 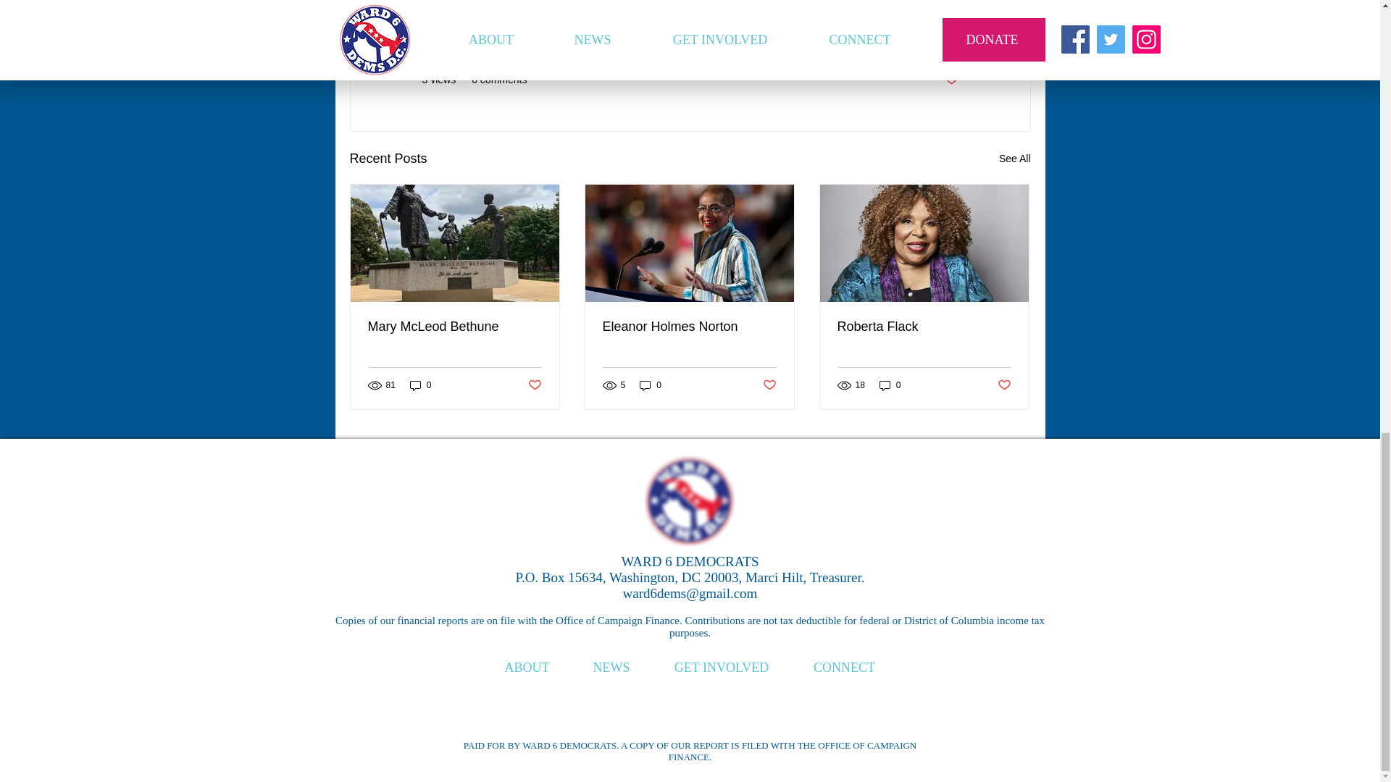 What do you see at coordinates (651, 385) in the screenshot?
I see `0` at bounding box center [651, 385].